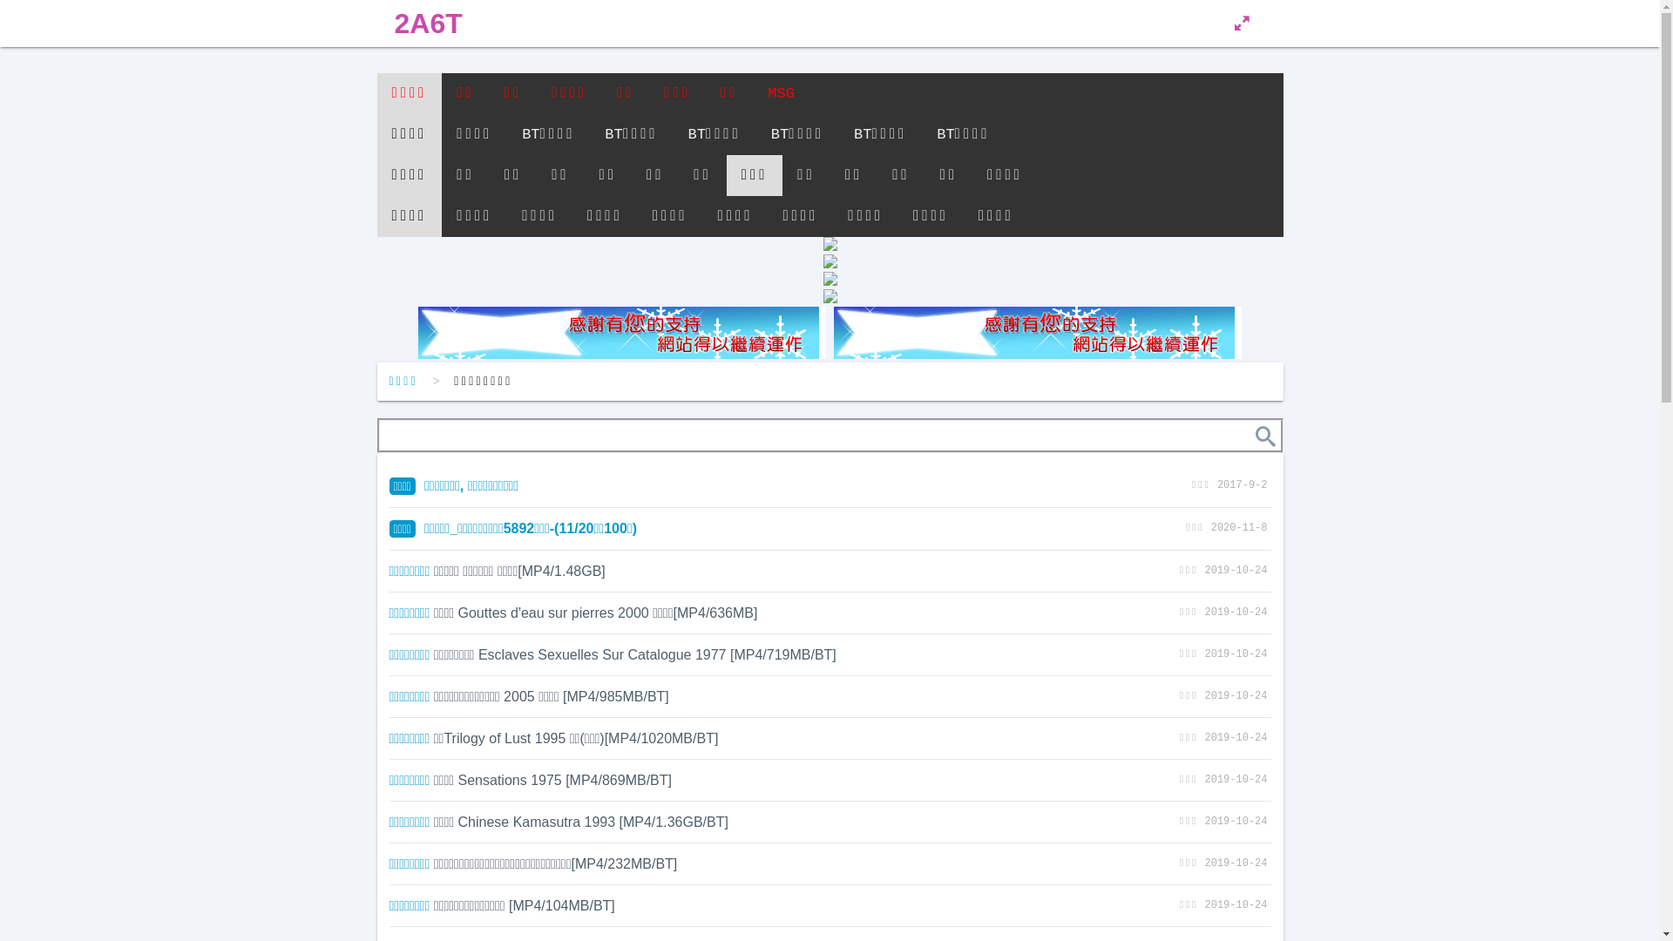 The height and width of the screenshot is (941, 1673). I want to click on 2A6T, so click(428, 24).